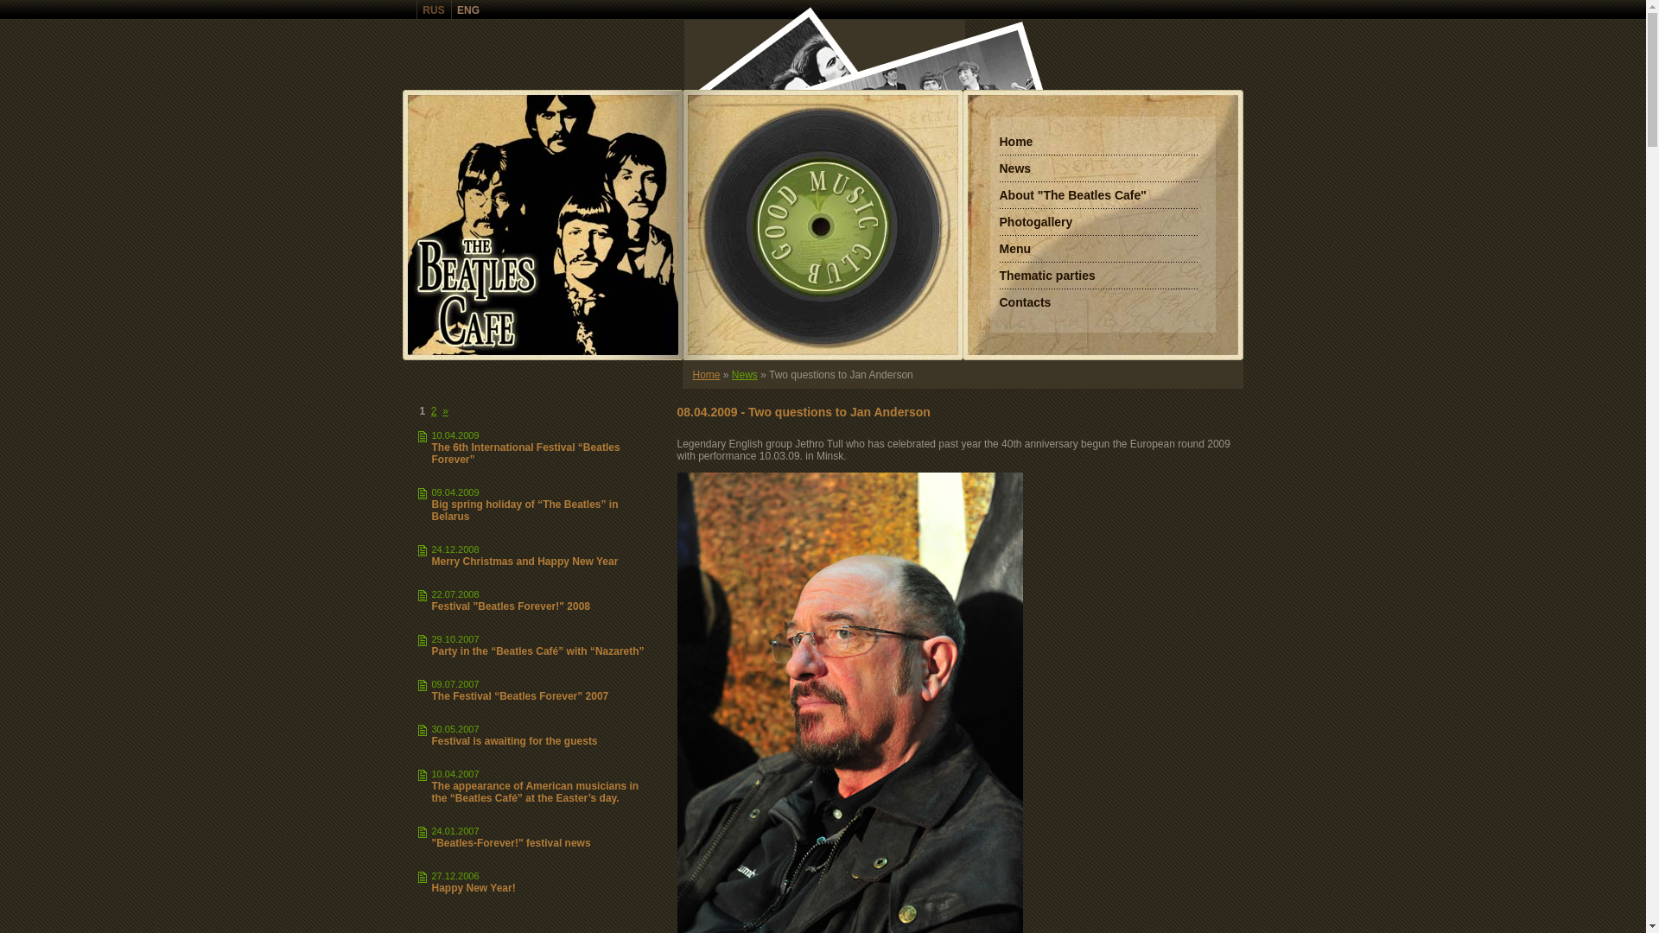 Image resolution: width=1659 pixels, height=933 pixels. I want to click on Festival "Beatles Forever!" 2008, so click(512, 606).